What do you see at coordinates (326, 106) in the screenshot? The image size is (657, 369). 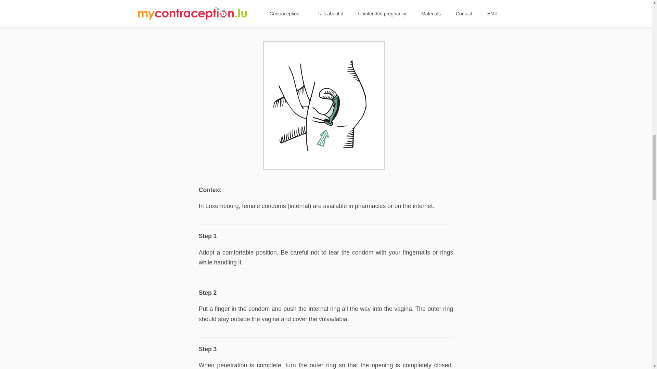 I see `vrouwcondoom` at bounding box center [326, 106].